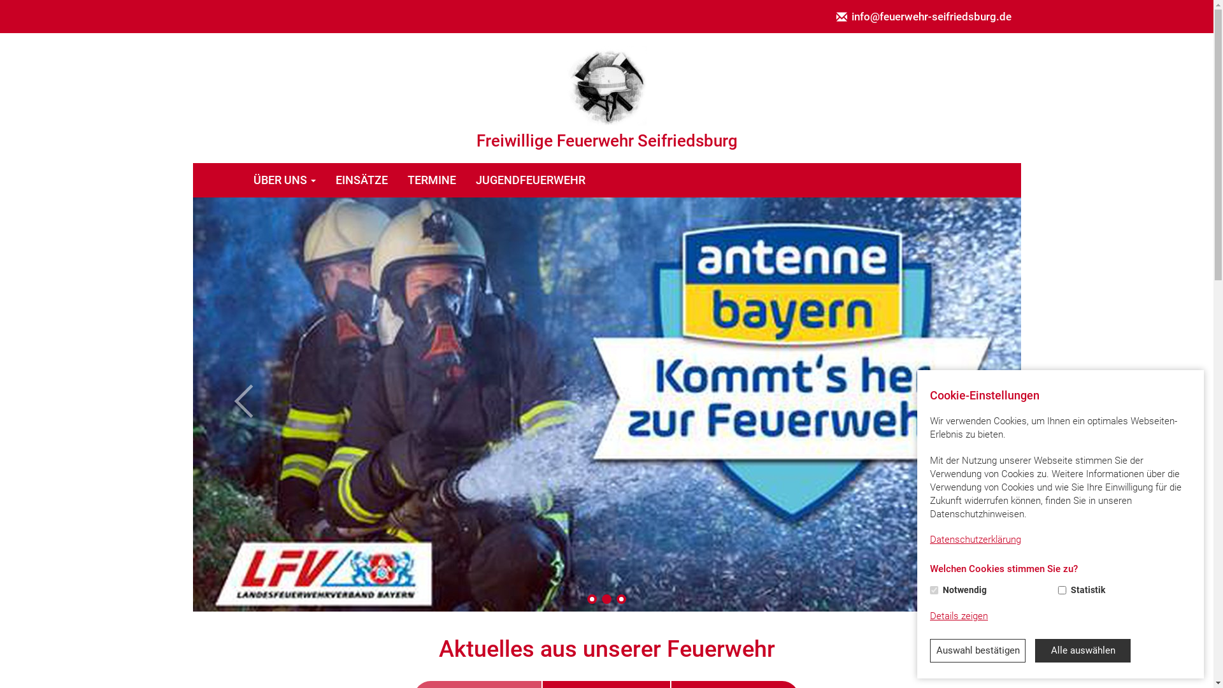 The width and height of the screenshot is (1223, 688). Describe the element at coordinates (606, 85) in the screenshot. I see `Freiwillige Feuerwehr Seifriedsburg` at that location.